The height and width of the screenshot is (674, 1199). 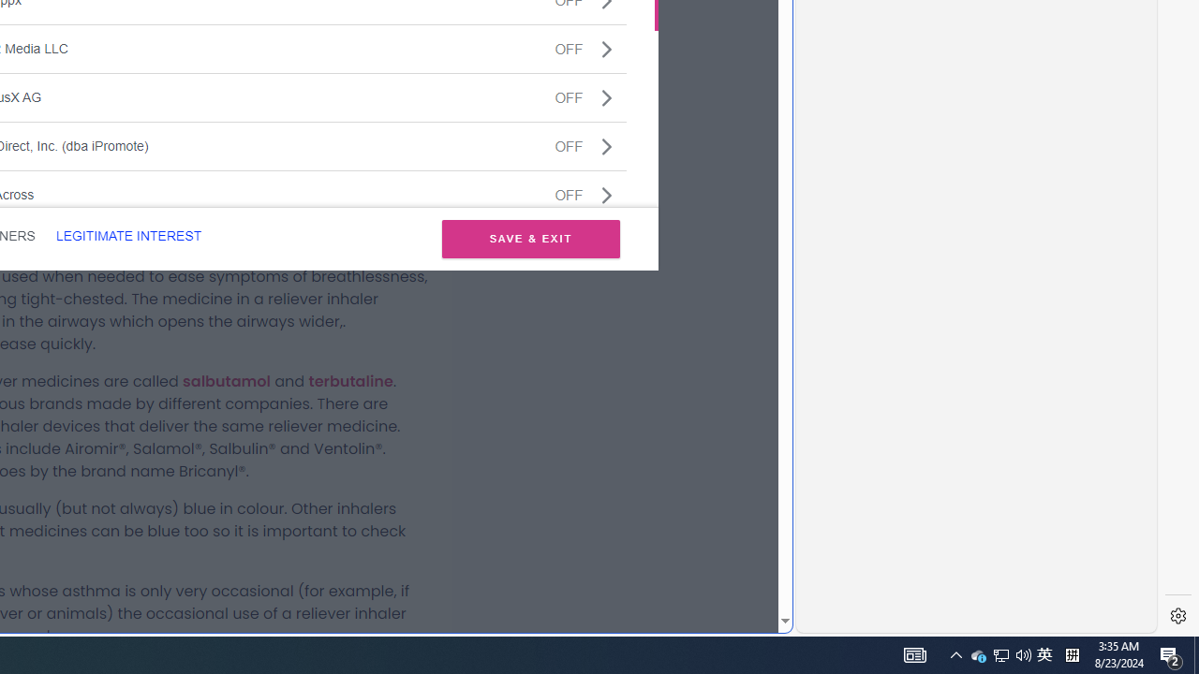 I want to click on salbutamol, so click(x=227, y=381).